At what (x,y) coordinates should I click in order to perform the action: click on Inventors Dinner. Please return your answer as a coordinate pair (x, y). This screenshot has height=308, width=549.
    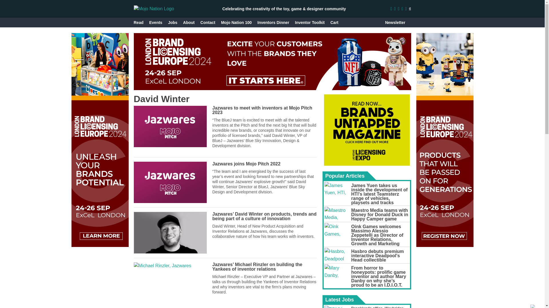
    Looking at the image, I should click on (273, 22).